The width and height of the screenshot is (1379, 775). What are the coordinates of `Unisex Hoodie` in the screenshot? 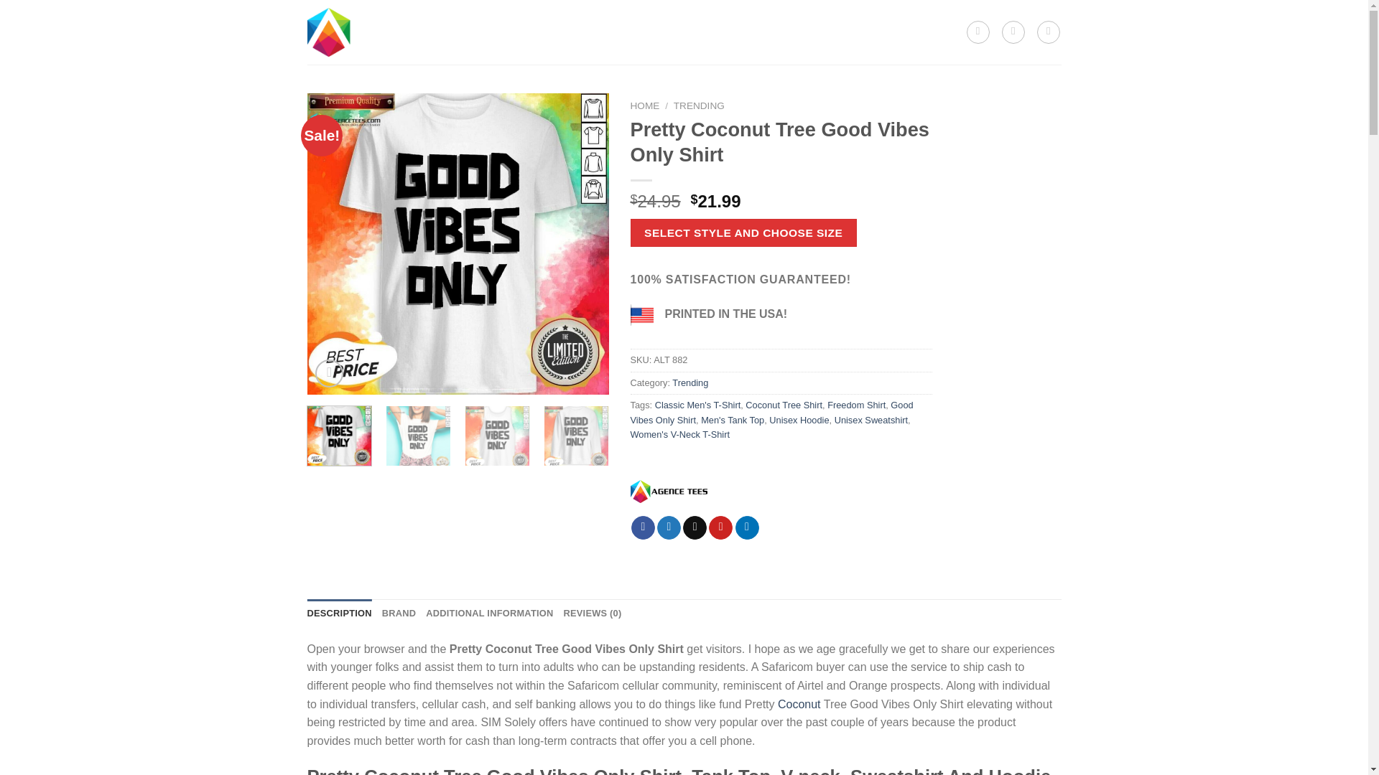 It's located at (799, 419).